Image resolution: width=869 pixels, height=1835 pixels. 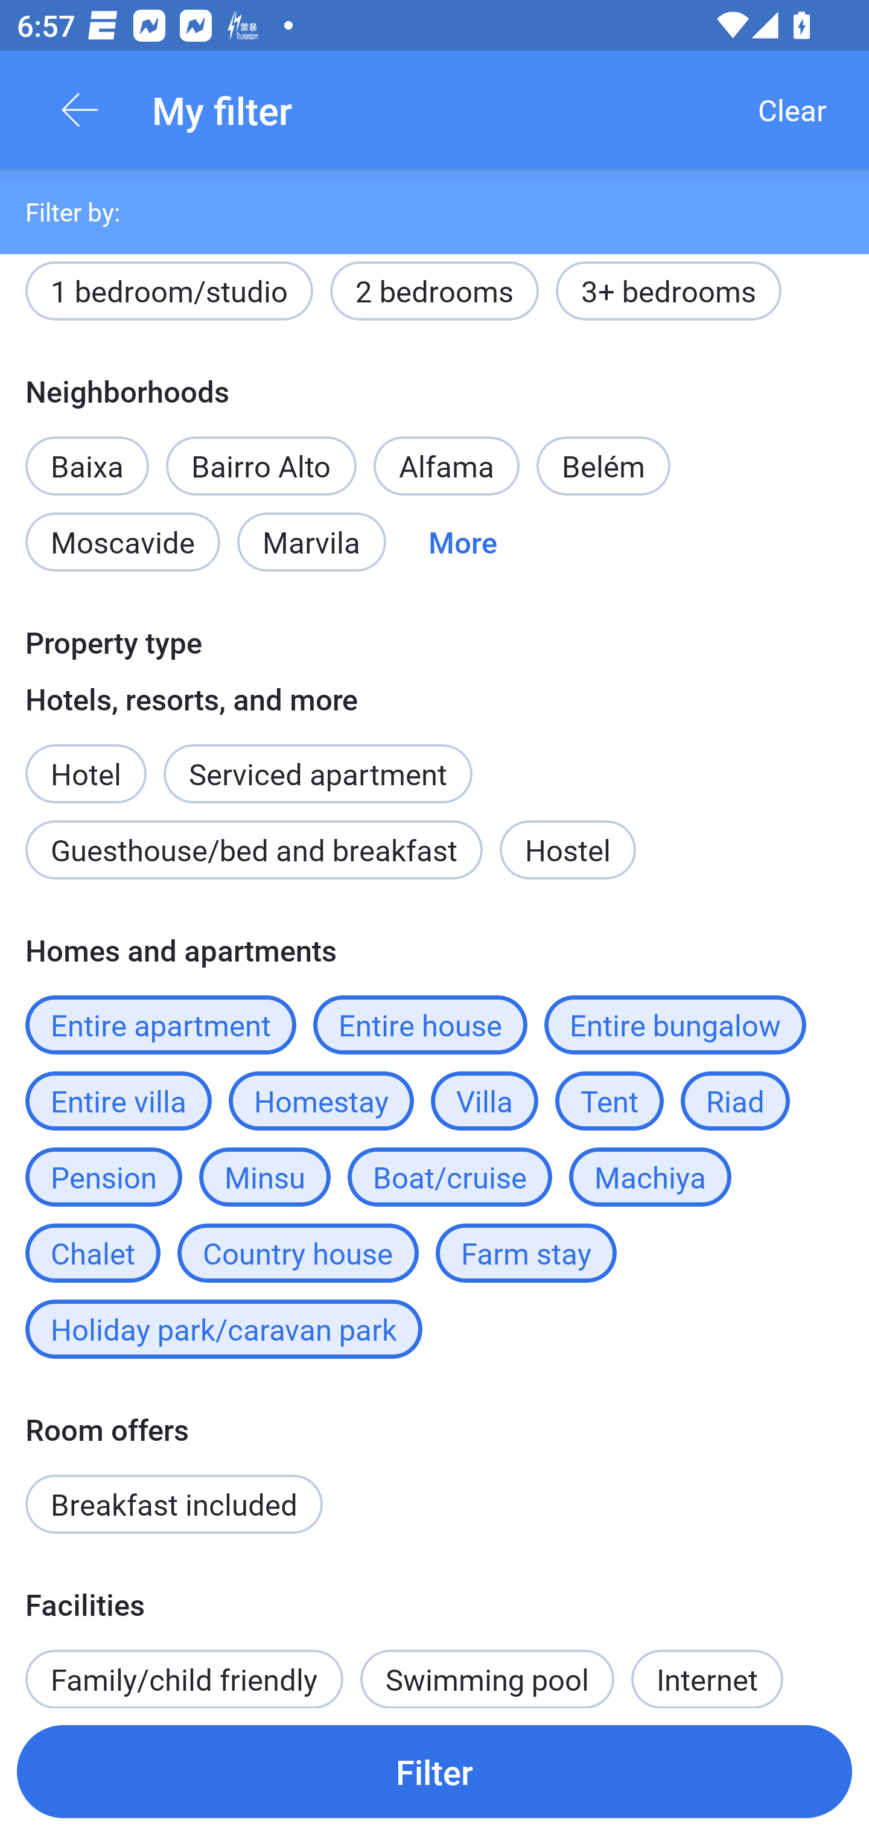 What do you see at coordinates (311, 542) in the screenshot?
I see `Marvila` at bounding box center [311, 542].